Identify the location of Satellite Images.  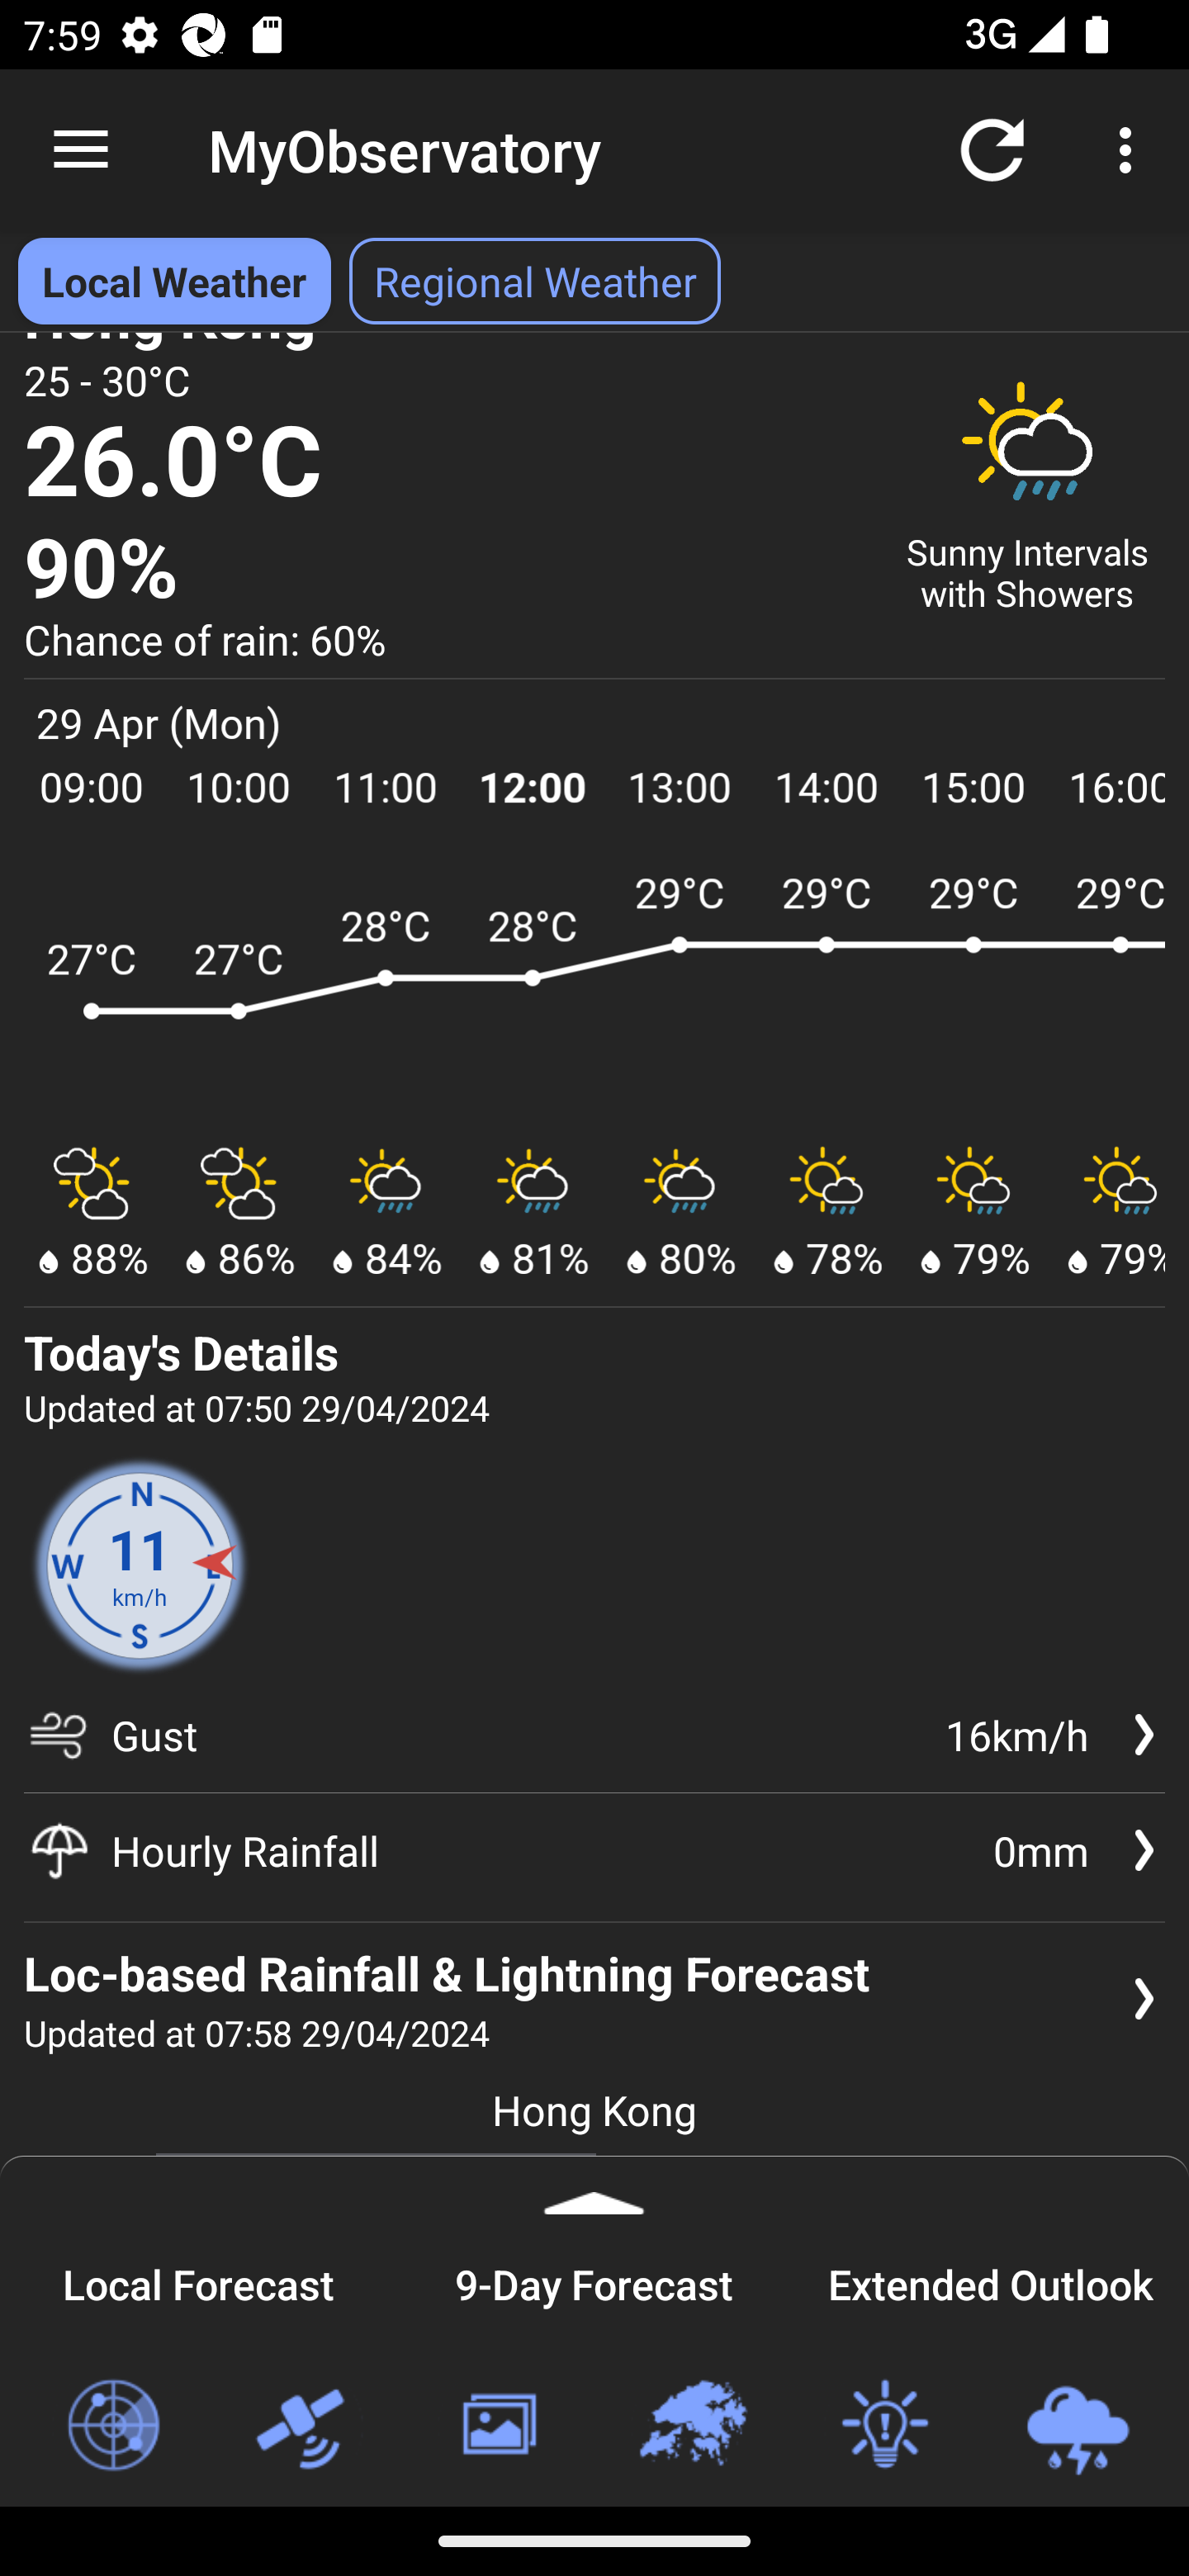
(305, 2426).